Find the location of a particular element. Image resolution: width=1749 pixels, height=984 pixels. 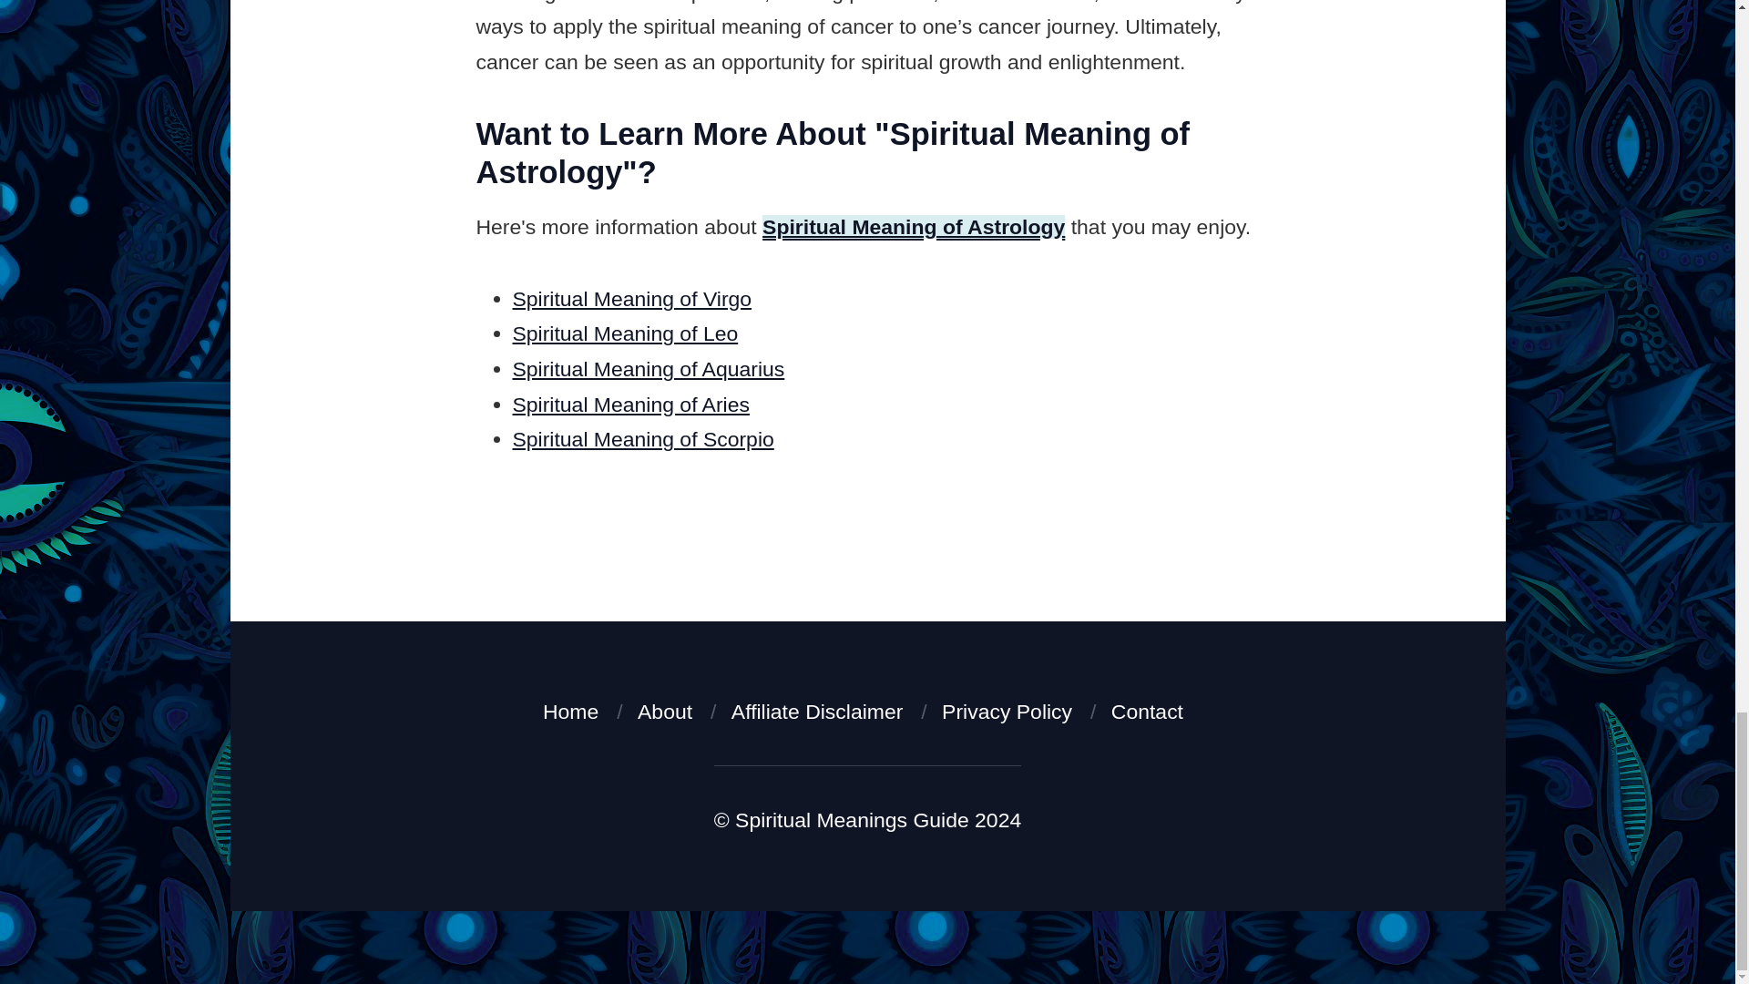

Spiritual Meaning of Astrology is located at coordinates (914, 227).